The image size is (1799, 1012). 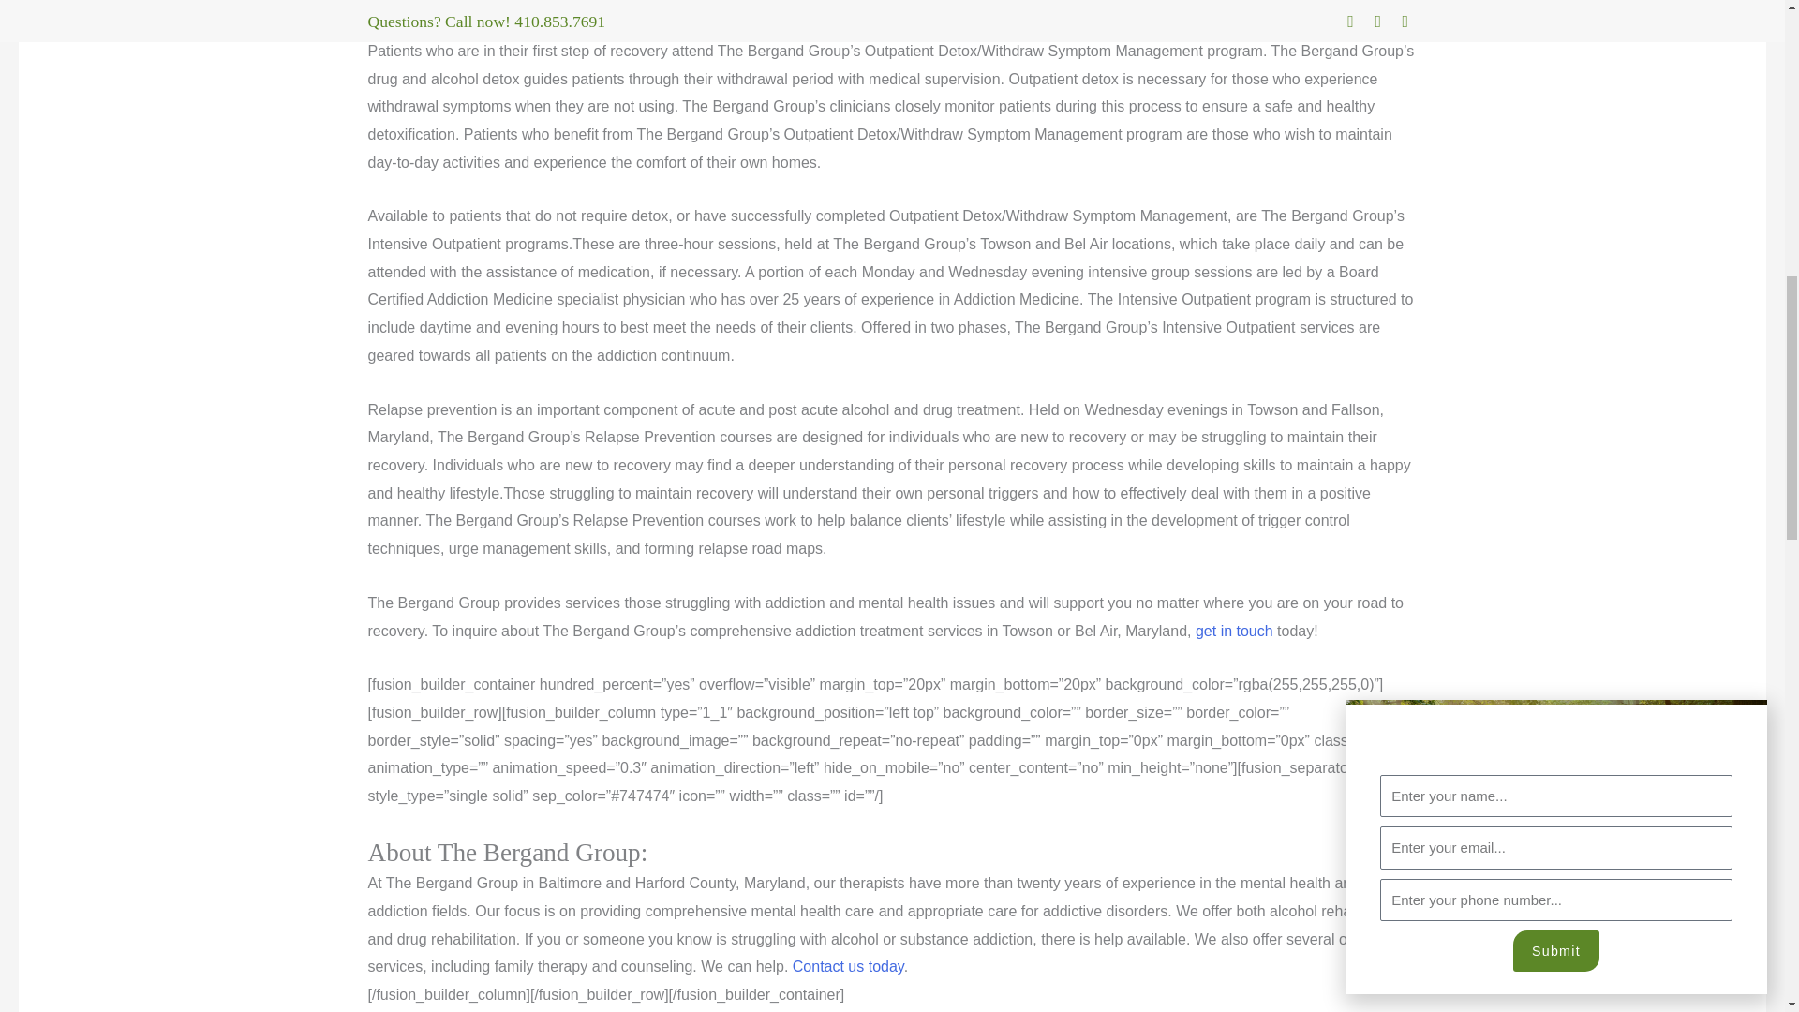 What do you see at coordinates (849, 966) in the screenshot?
I see `Contact` at bounding box center [849, 966].